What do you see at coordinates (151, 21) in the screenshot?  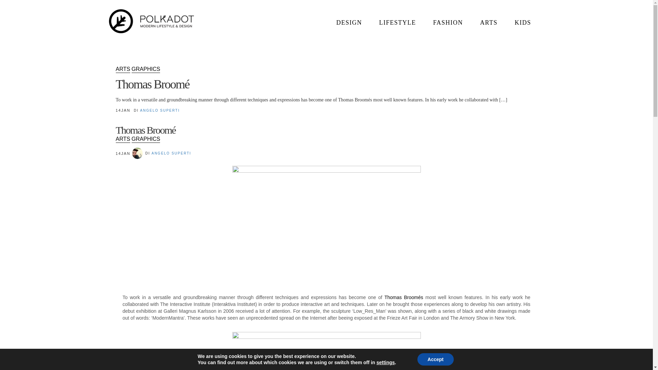 I see `Polkadot` at bounding box center [151, 21].